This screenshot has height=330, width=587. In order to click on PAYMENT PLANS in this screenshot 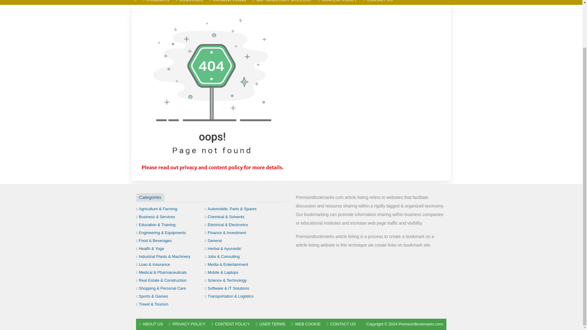, I will do `click(227, 2)`.